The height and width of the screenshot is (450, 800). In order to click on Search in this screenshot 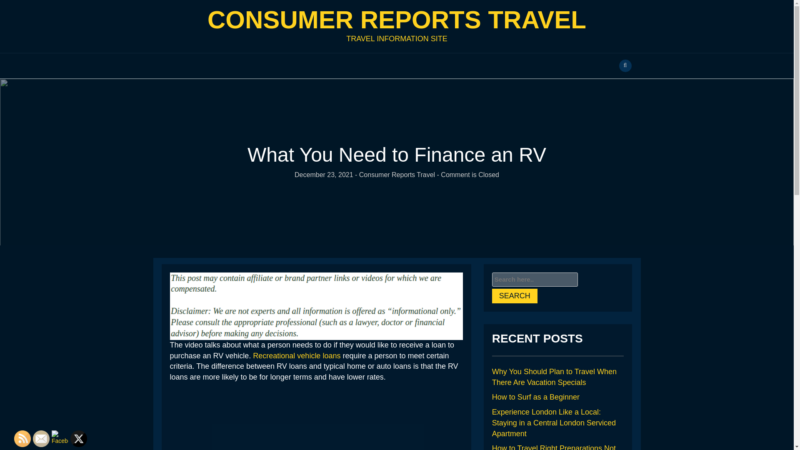, I will do `click(515, 296)`.